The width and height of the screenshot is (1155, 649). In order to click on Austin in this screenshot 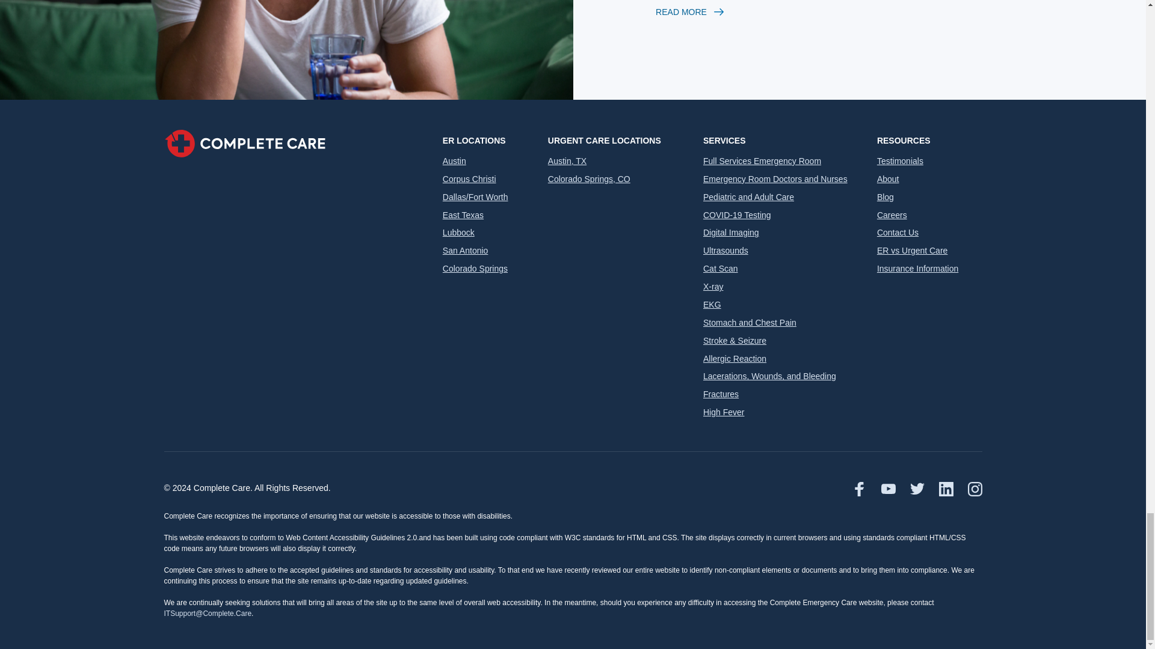, I will do `click(454, 161)`.